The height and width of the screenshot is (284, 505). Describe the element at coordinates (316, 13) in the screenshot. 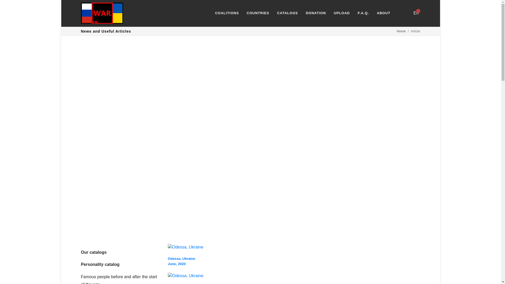

I see `DONATION` at that location.